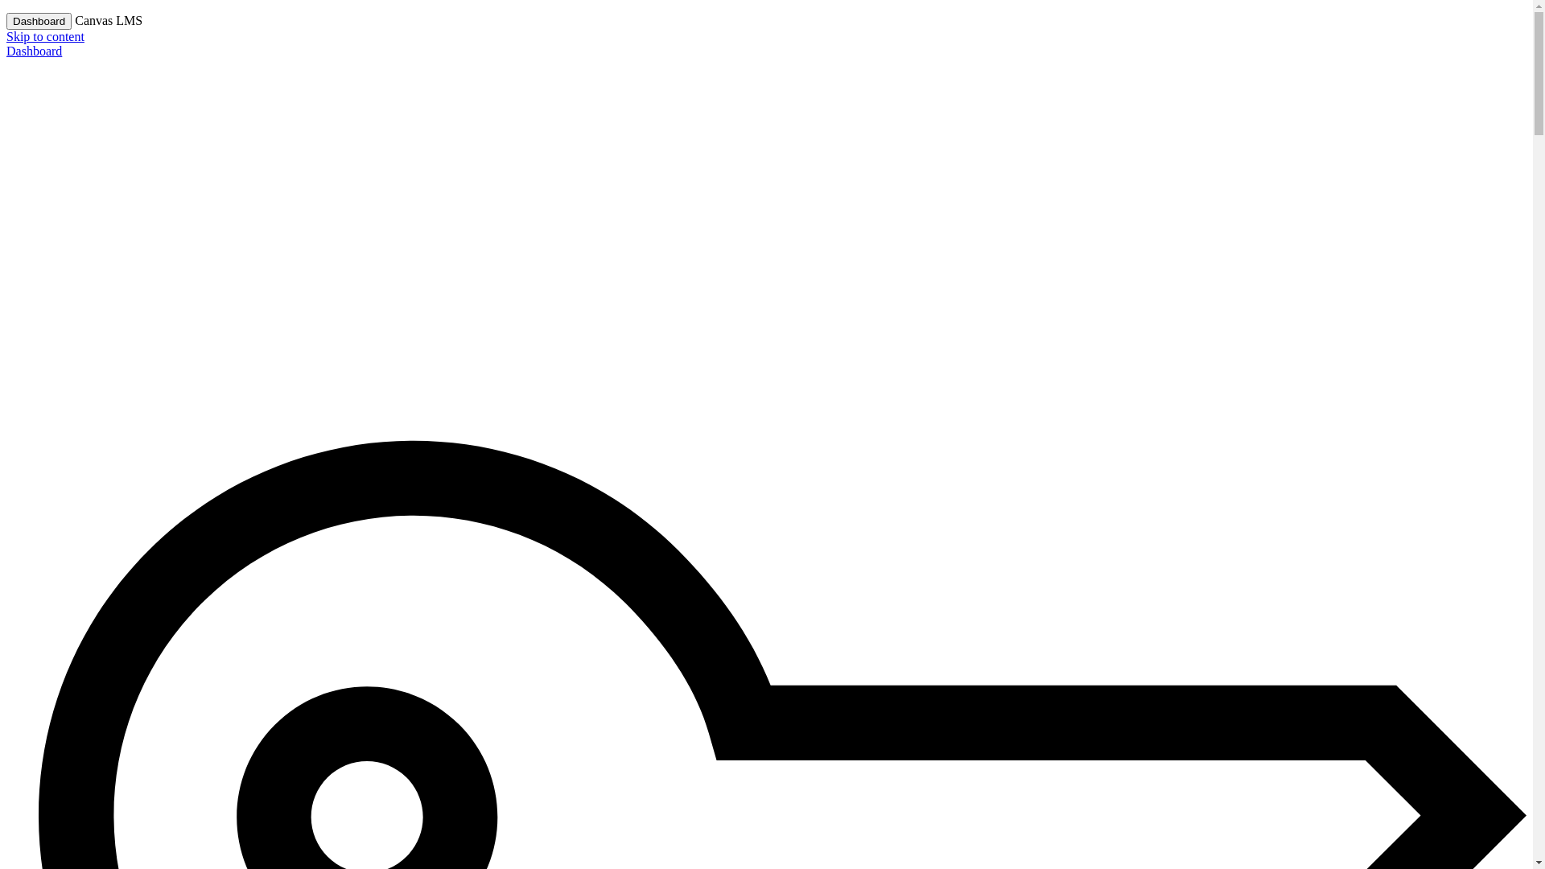 The width and height of the screenshot is (1545, 869). Describe the element at coordinates (39, 21) in the screenshot. I see `Dashboard` at that location.